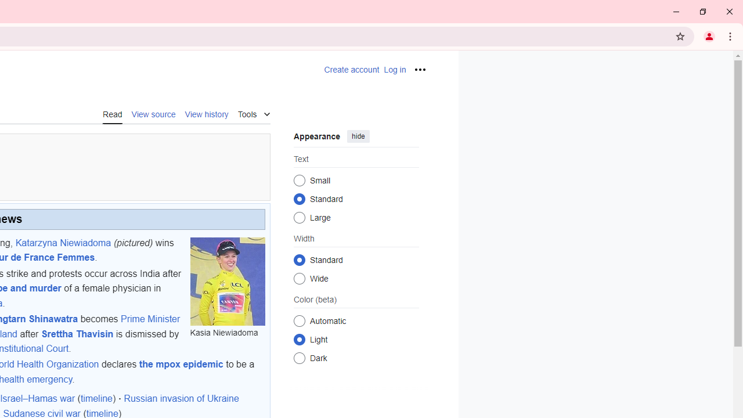  Describe the element at coordinates (113, 113) in the screenshot. I see `AutomationID: ca-view` at that location.